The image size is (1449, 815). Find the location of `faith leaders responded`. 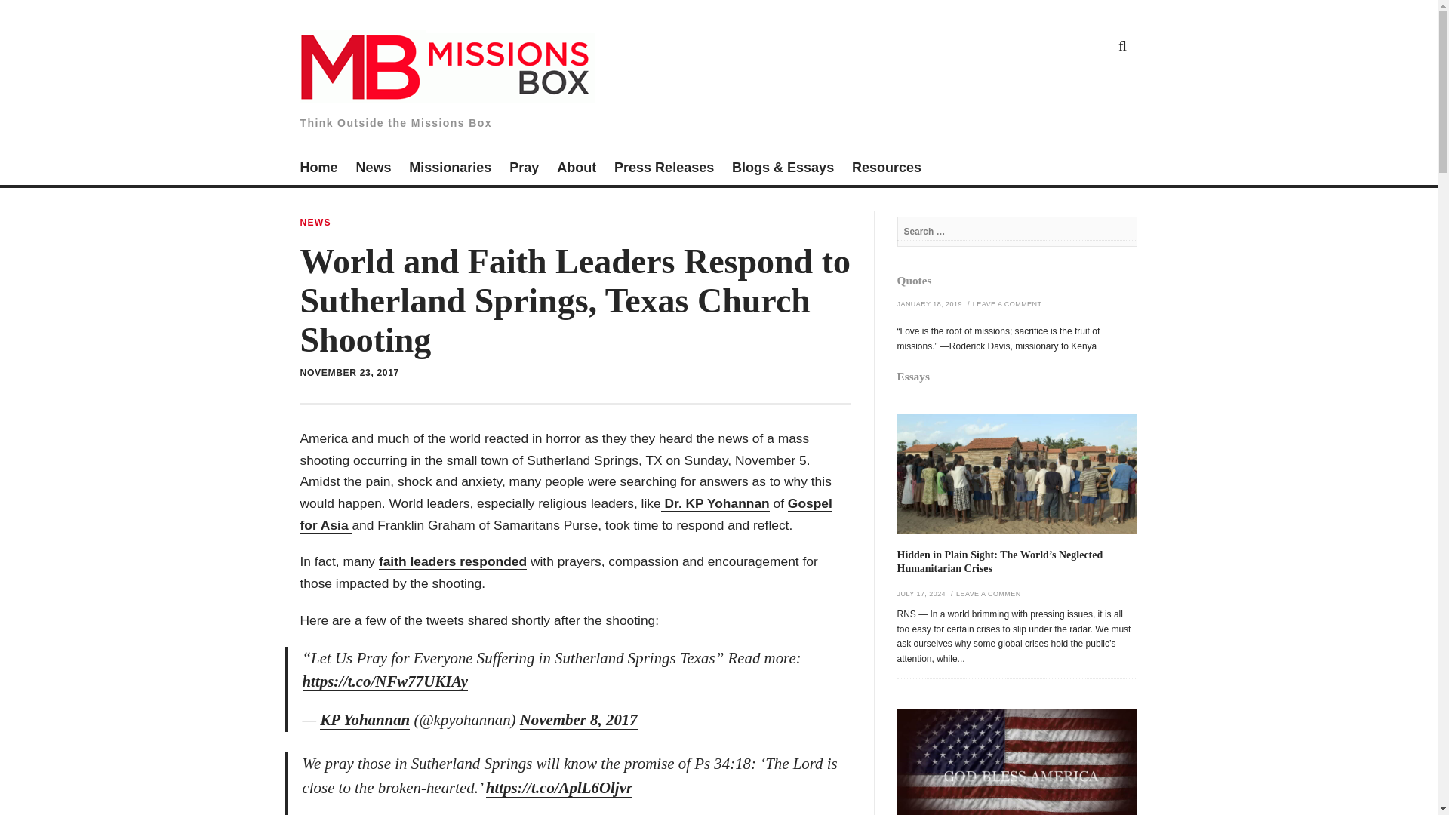

faith leaders responded is located at coordinates (453, 561).